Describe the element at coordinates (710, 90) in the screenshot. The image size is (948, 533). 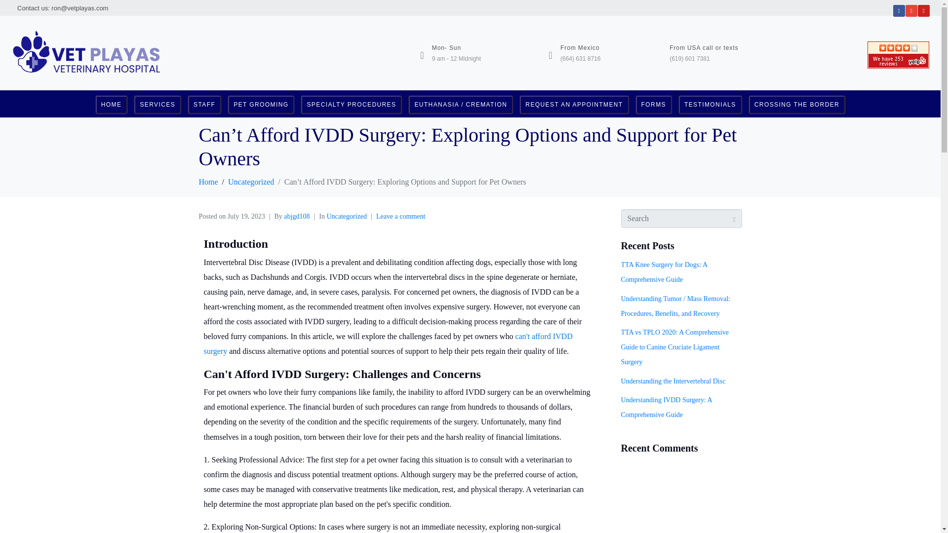
I see `TESTIMONIALS` at that location.